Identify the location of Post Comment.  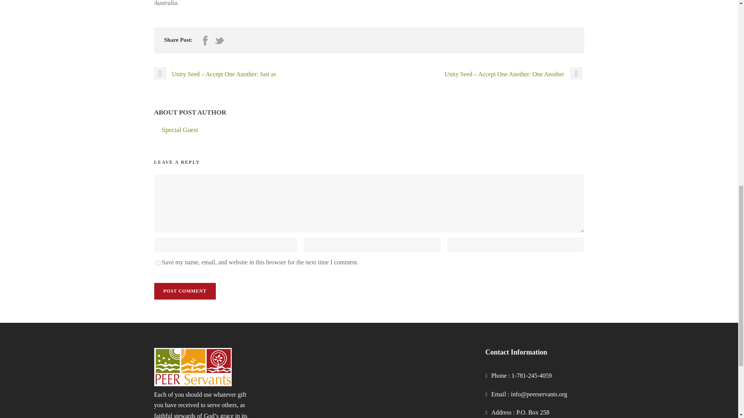
(184, 291).